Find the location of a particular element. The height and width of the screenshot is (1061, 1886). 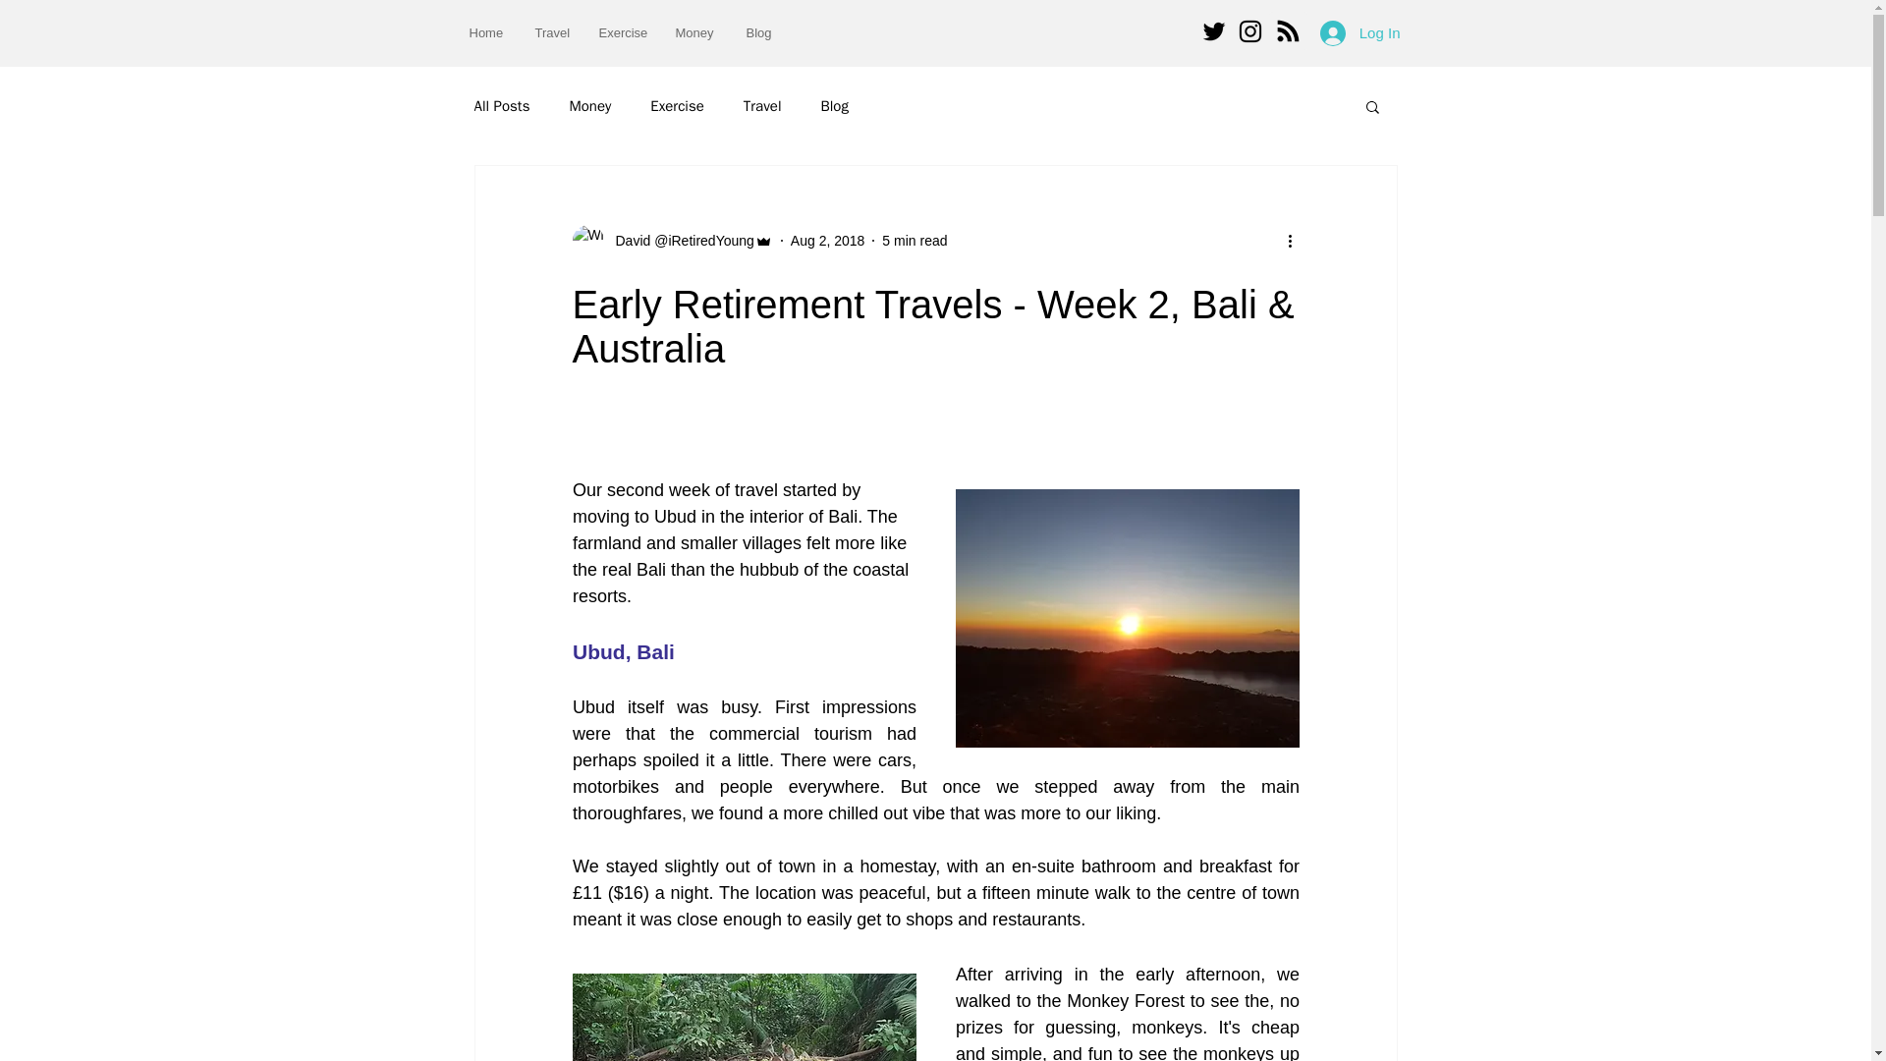

Money is located at coordinates (589, 105).